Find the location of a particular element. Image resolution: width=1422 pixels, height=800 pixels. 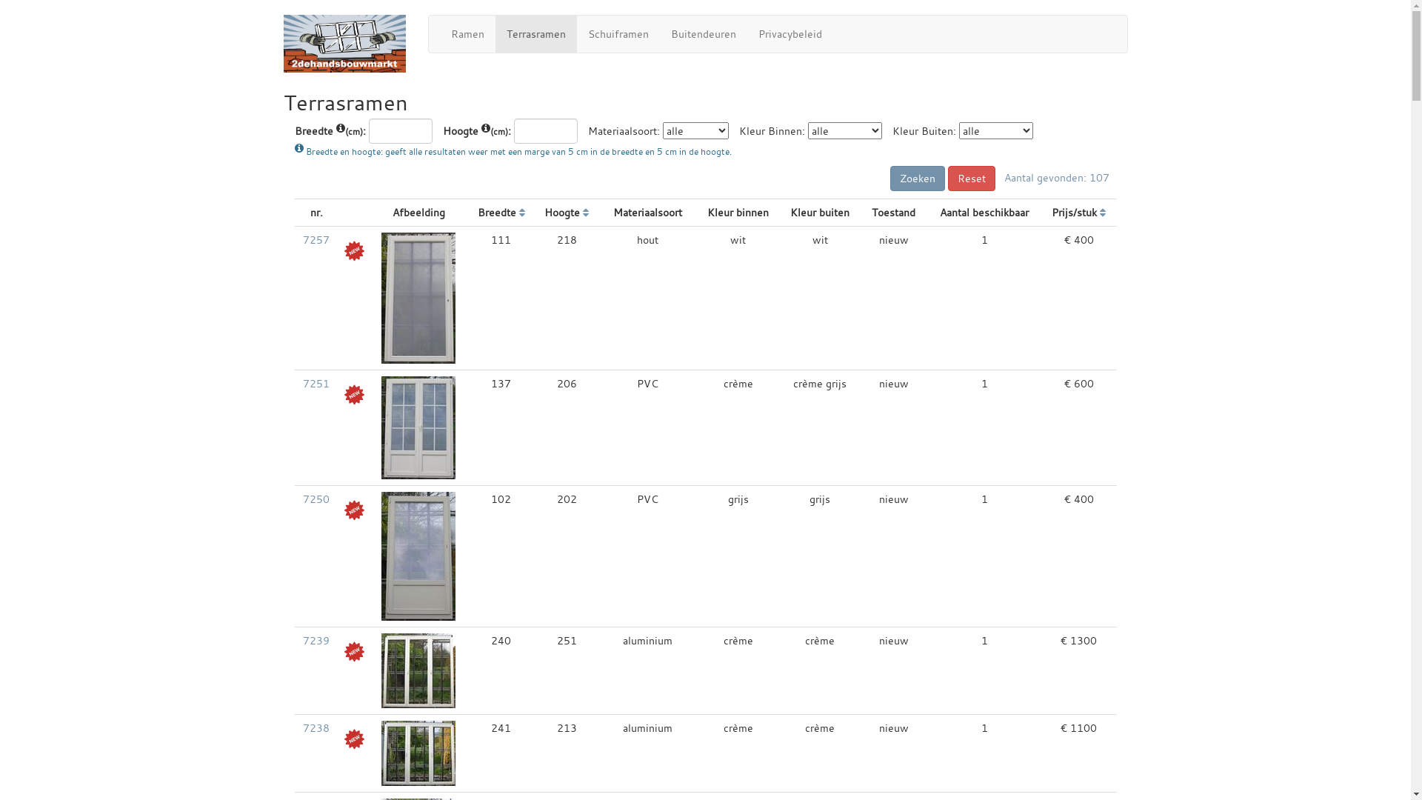

7238 is located at coordinates (316, 727).